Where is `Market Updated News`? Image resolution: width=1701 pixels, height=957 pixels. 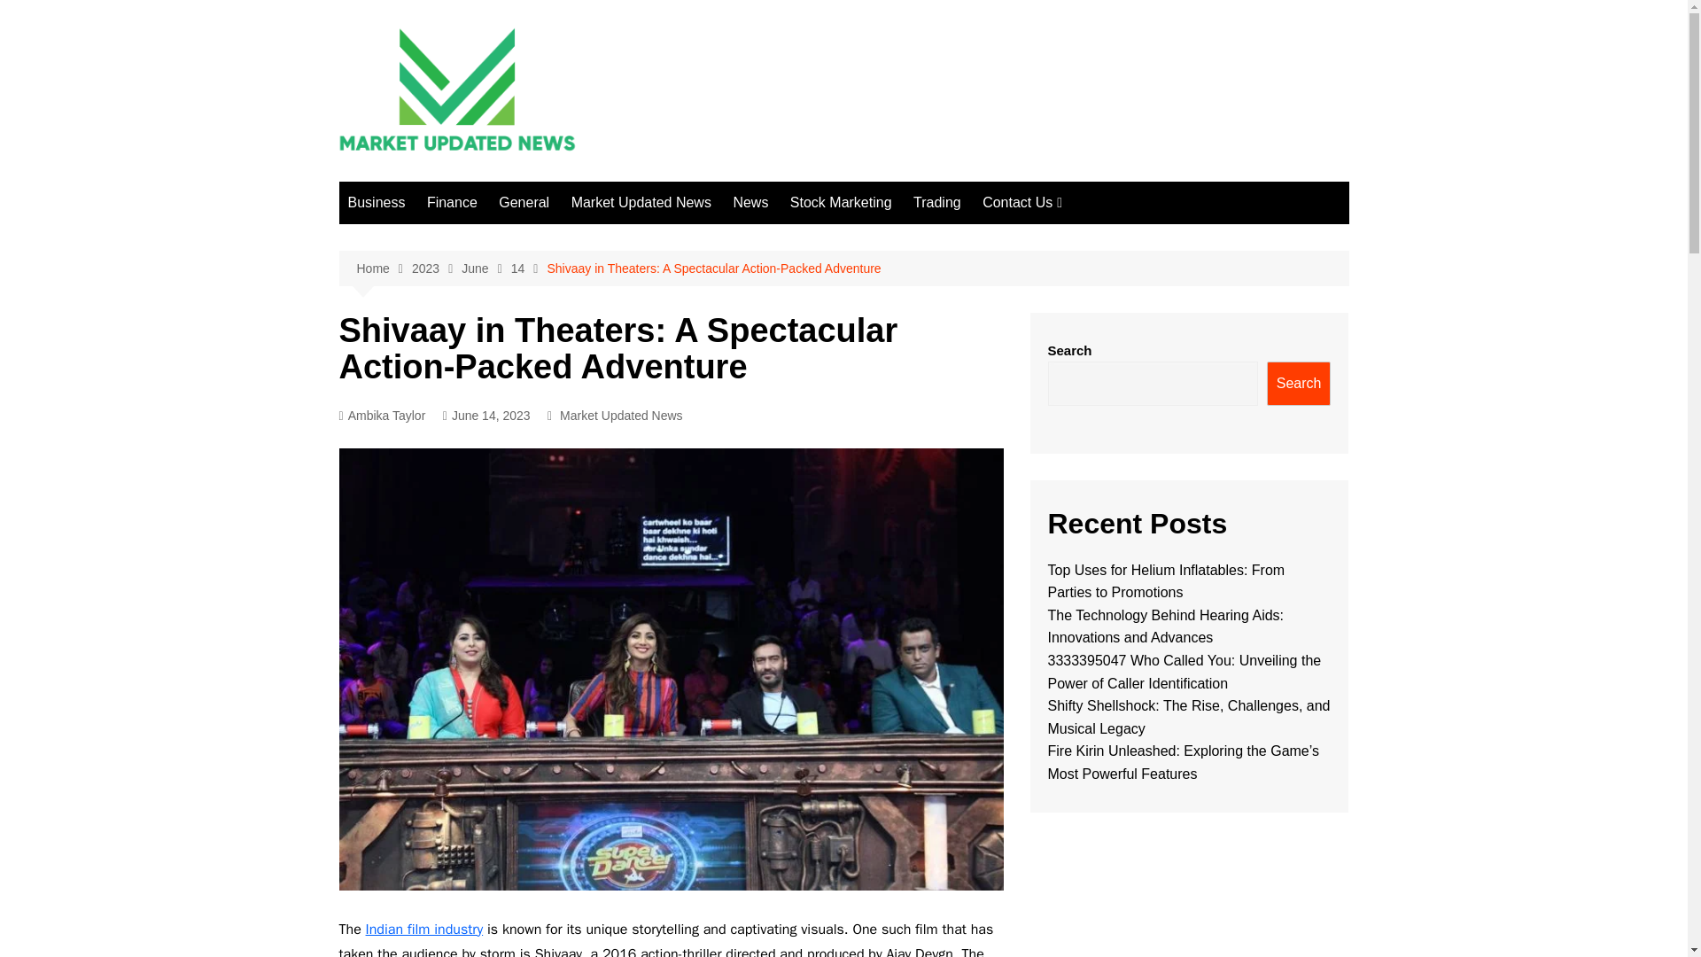 Market Updated News is located at coordinates (621, 415).